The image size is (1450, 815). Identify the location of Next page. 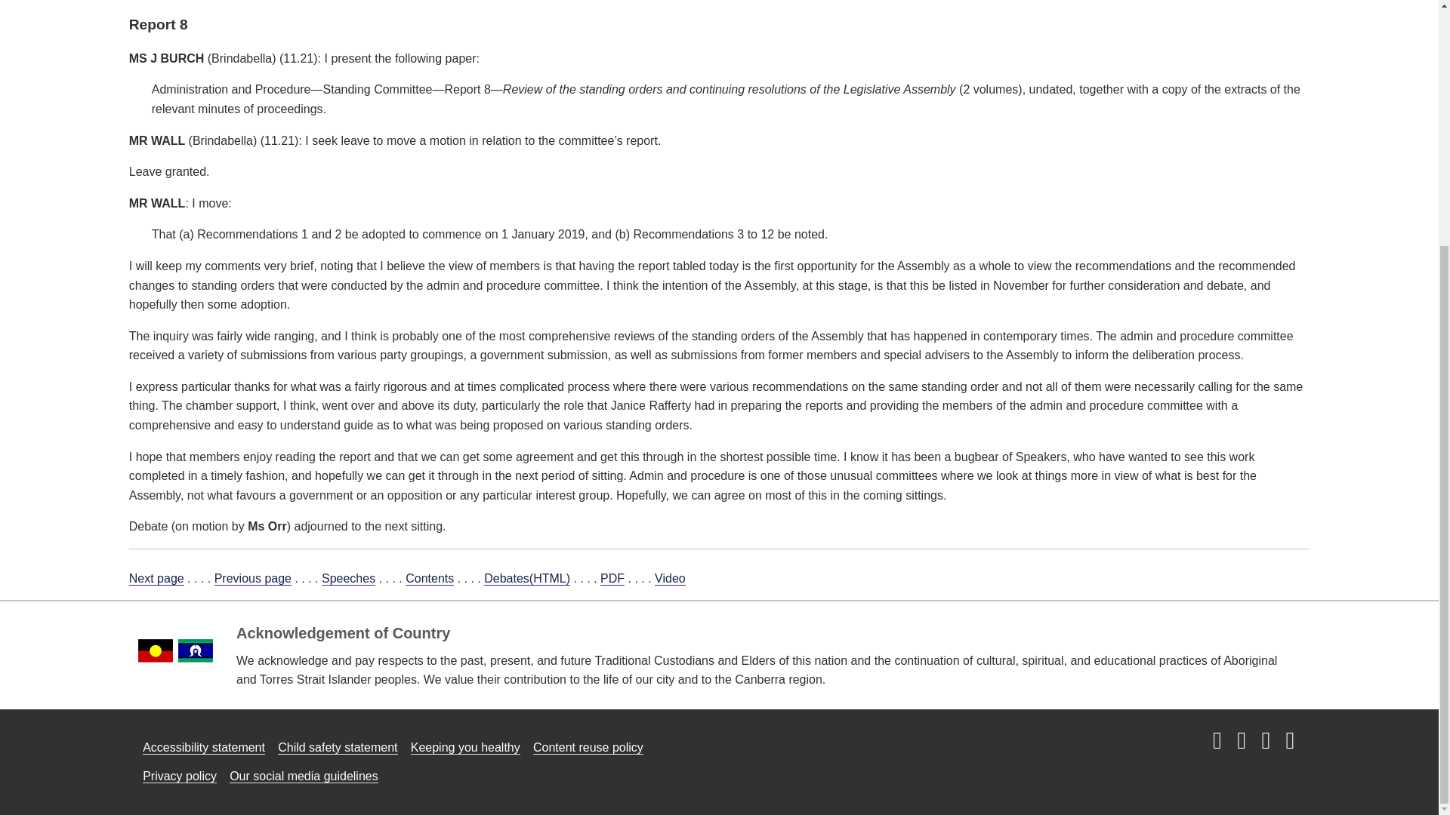
(156, 579).